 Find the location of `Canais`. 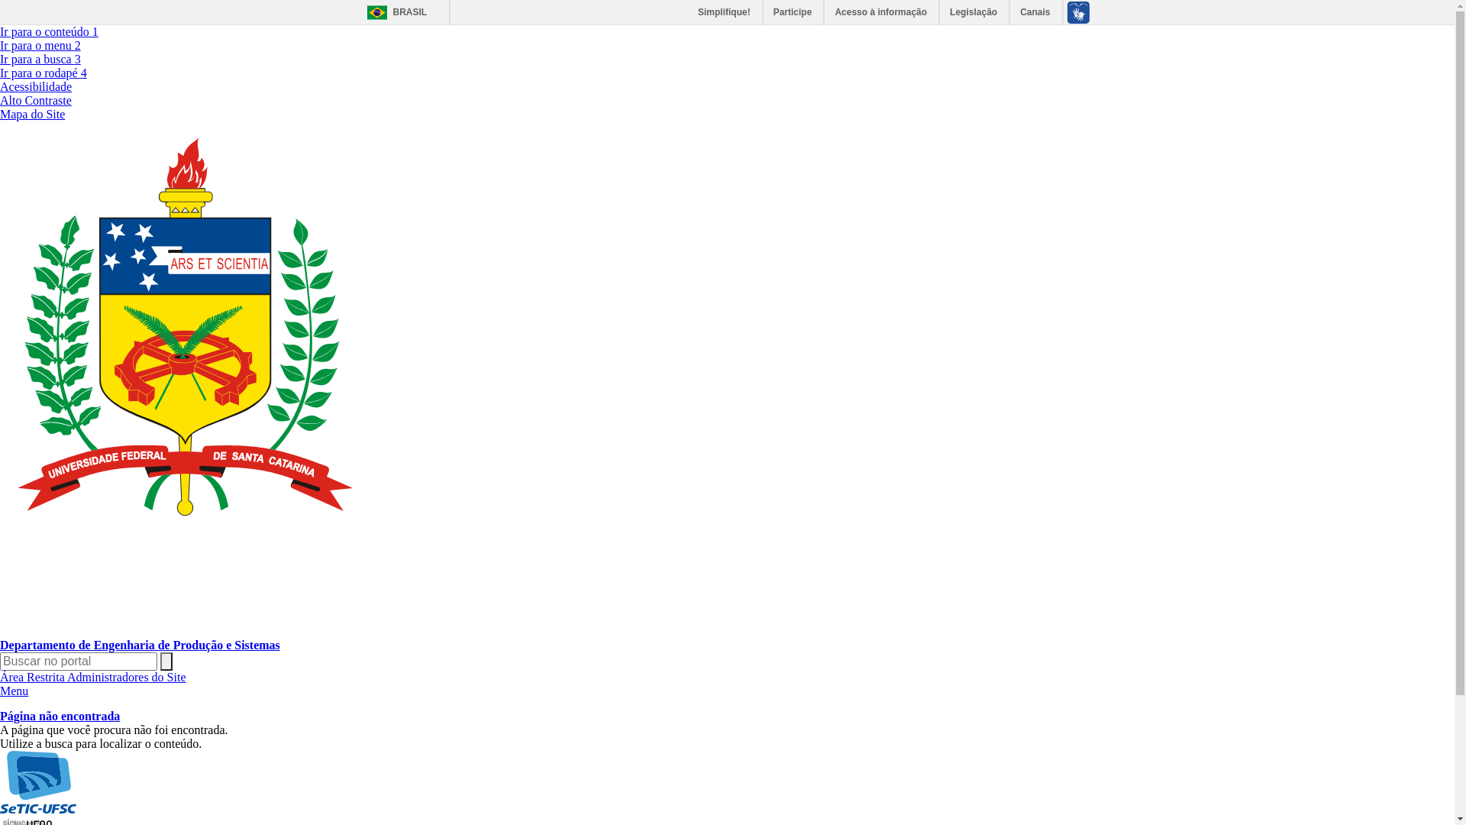

Canais is located at coordinates (1035, 12).